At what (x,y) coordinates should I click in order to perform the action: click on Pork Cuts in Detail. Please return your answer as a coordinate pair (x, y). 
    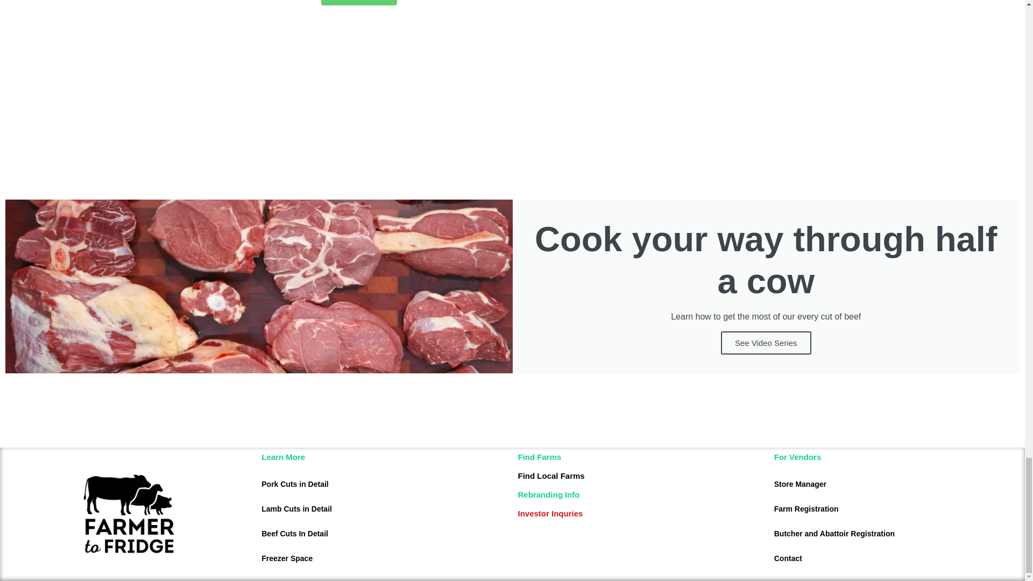
    Looking at the image, I should click on (384, 484).